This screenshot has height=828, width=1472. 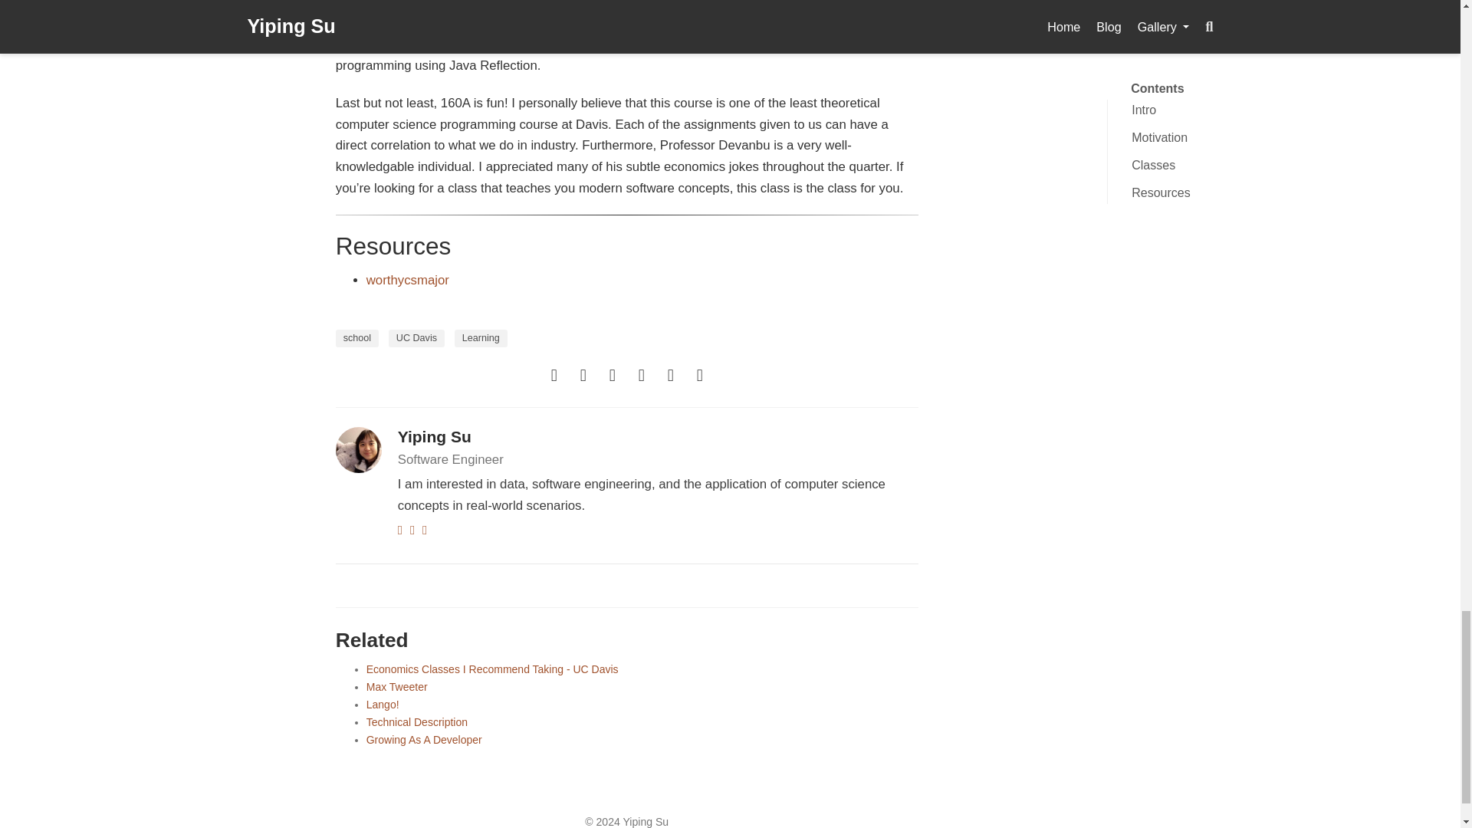 I want to click on school, so click(x=356, y=337).